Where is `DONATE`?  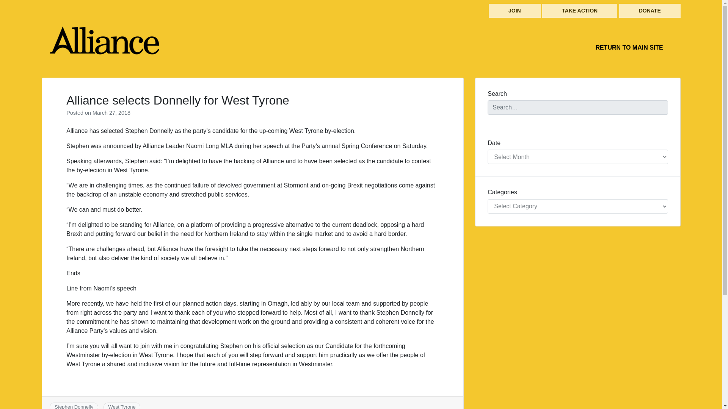 DONATE is located at coordinates (650, 11).